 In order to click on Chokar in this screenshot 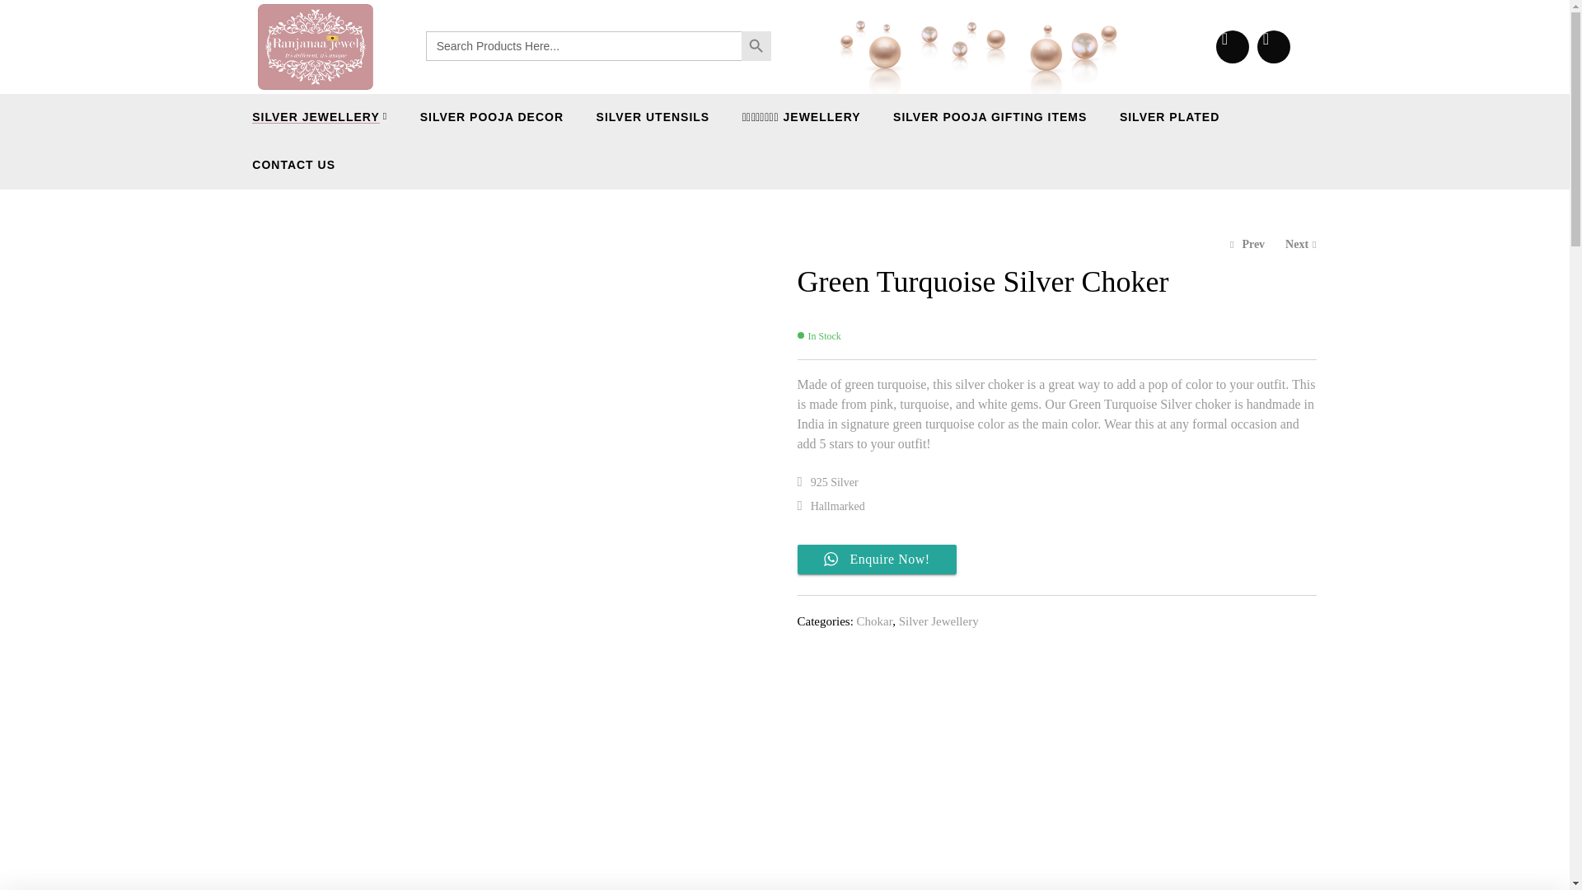, I will do `click(875, 621)`.